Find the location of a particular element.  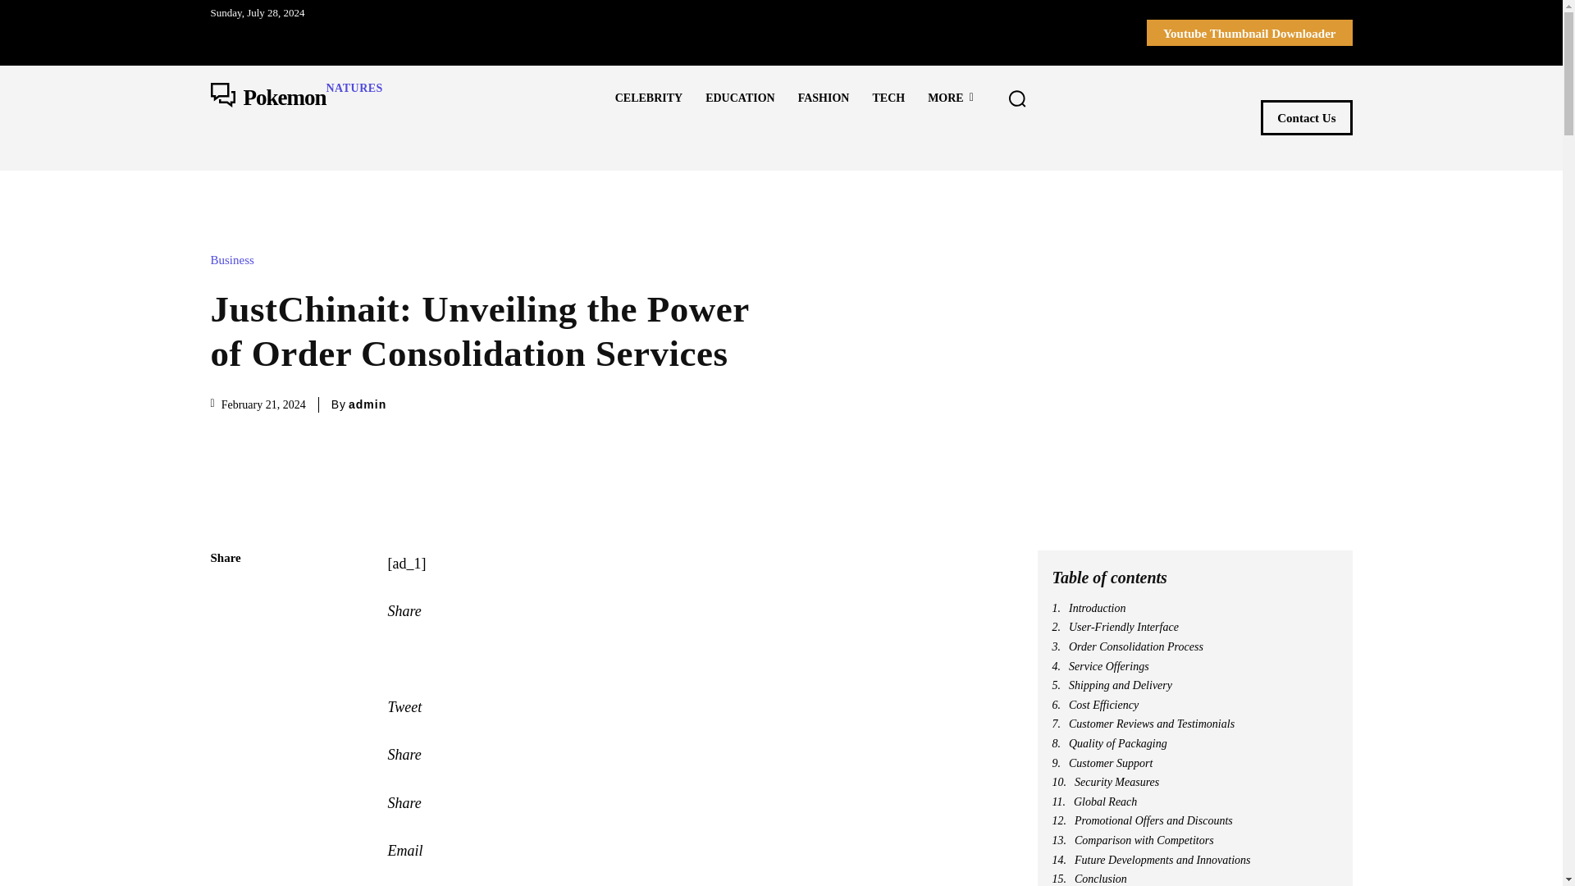

Business is located at coordinates (235, 260).